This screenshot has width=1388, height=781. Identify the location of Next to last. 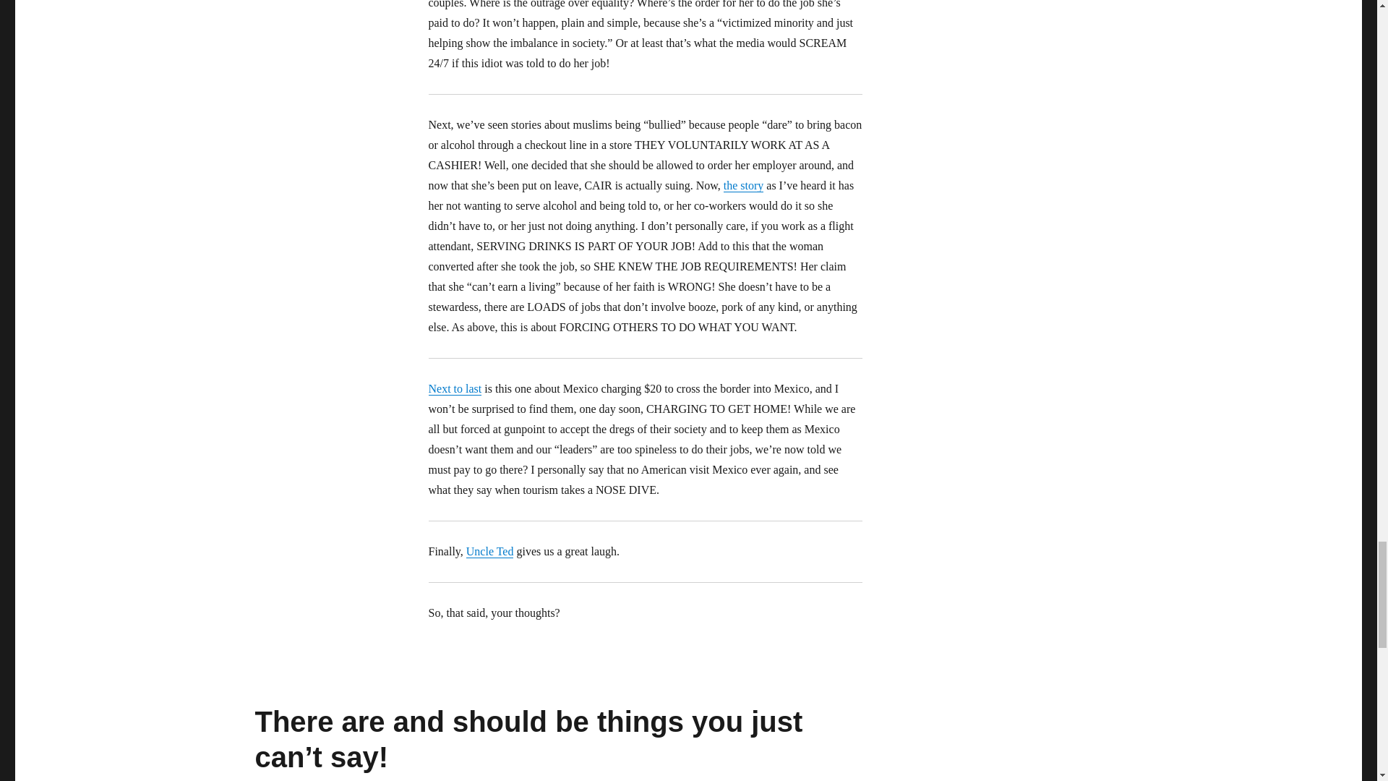
(454, 389).